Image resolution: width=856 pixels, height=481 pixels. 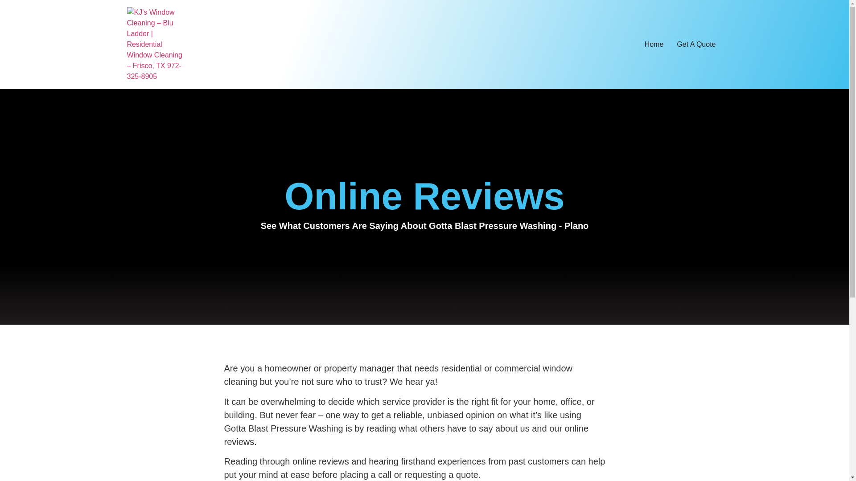 I want to click on Home, so click(x=654, y=44).